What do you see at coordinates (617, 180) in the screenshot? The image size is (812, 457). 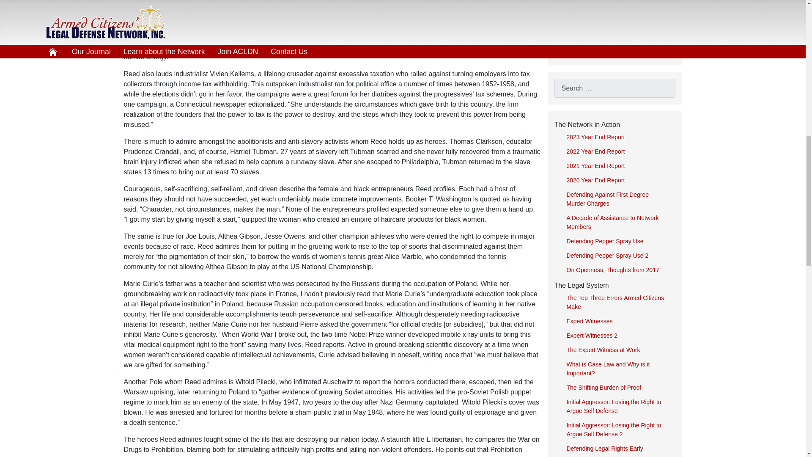 I see `2020 Year End Report` at bounding box center [617, 180].